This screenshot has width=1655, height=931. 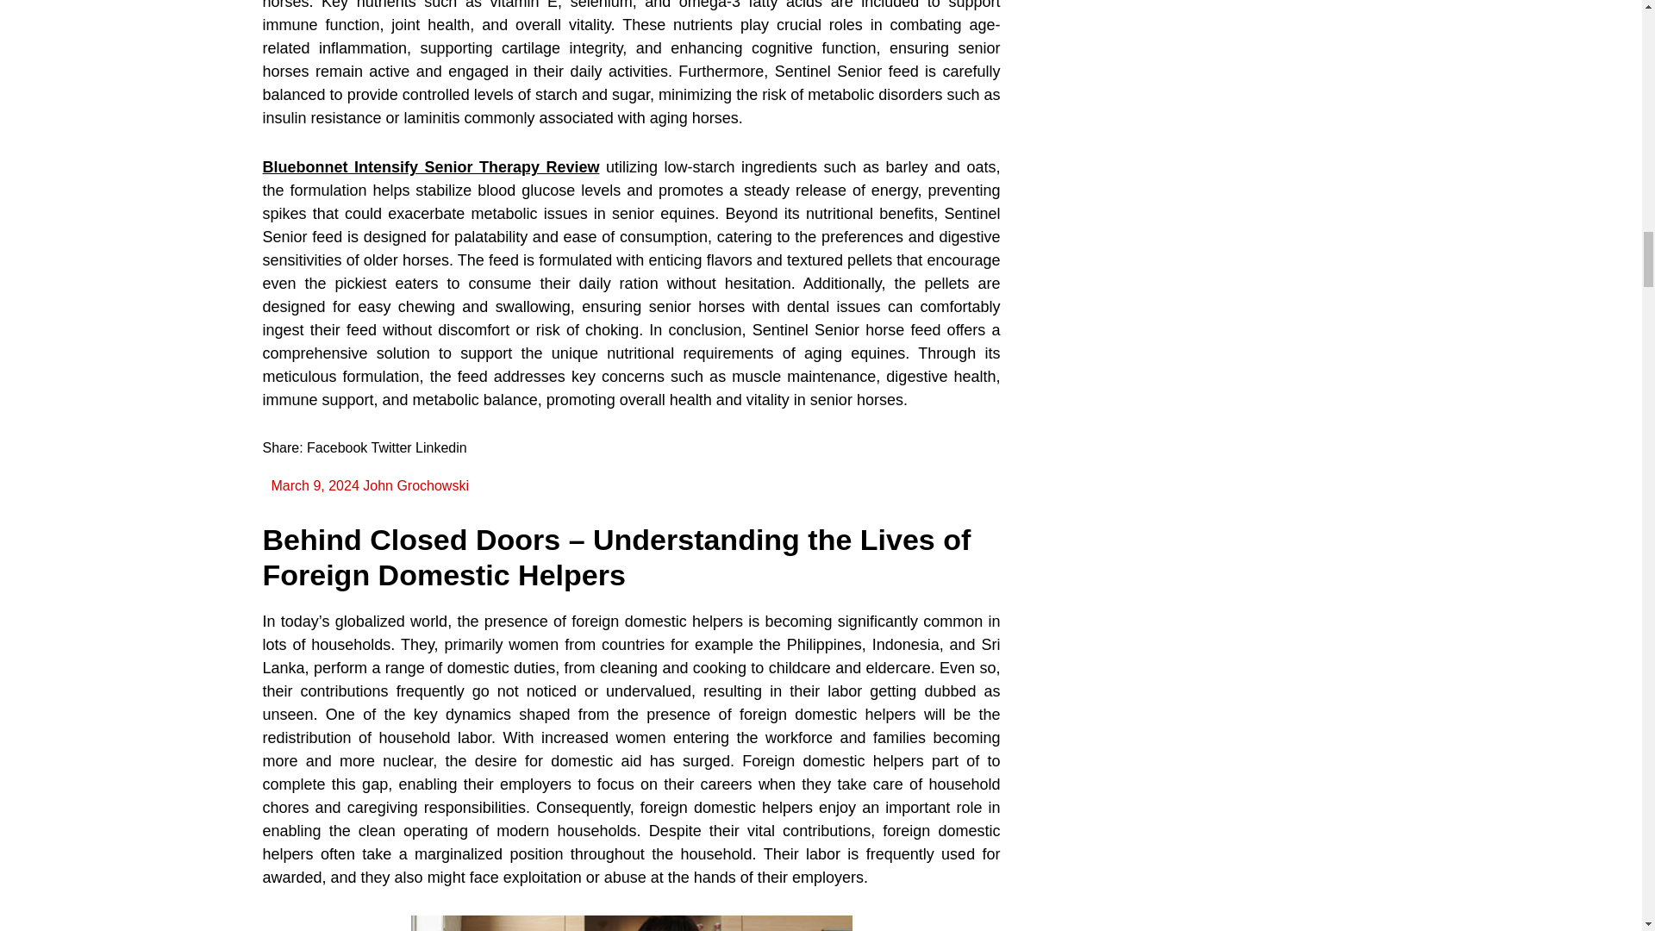 What do you see at coordinates (430, 167) in the screenshot?
I see `Bluebonnet Intensify Senior Therapy Review` at bounding box center [430, 167].